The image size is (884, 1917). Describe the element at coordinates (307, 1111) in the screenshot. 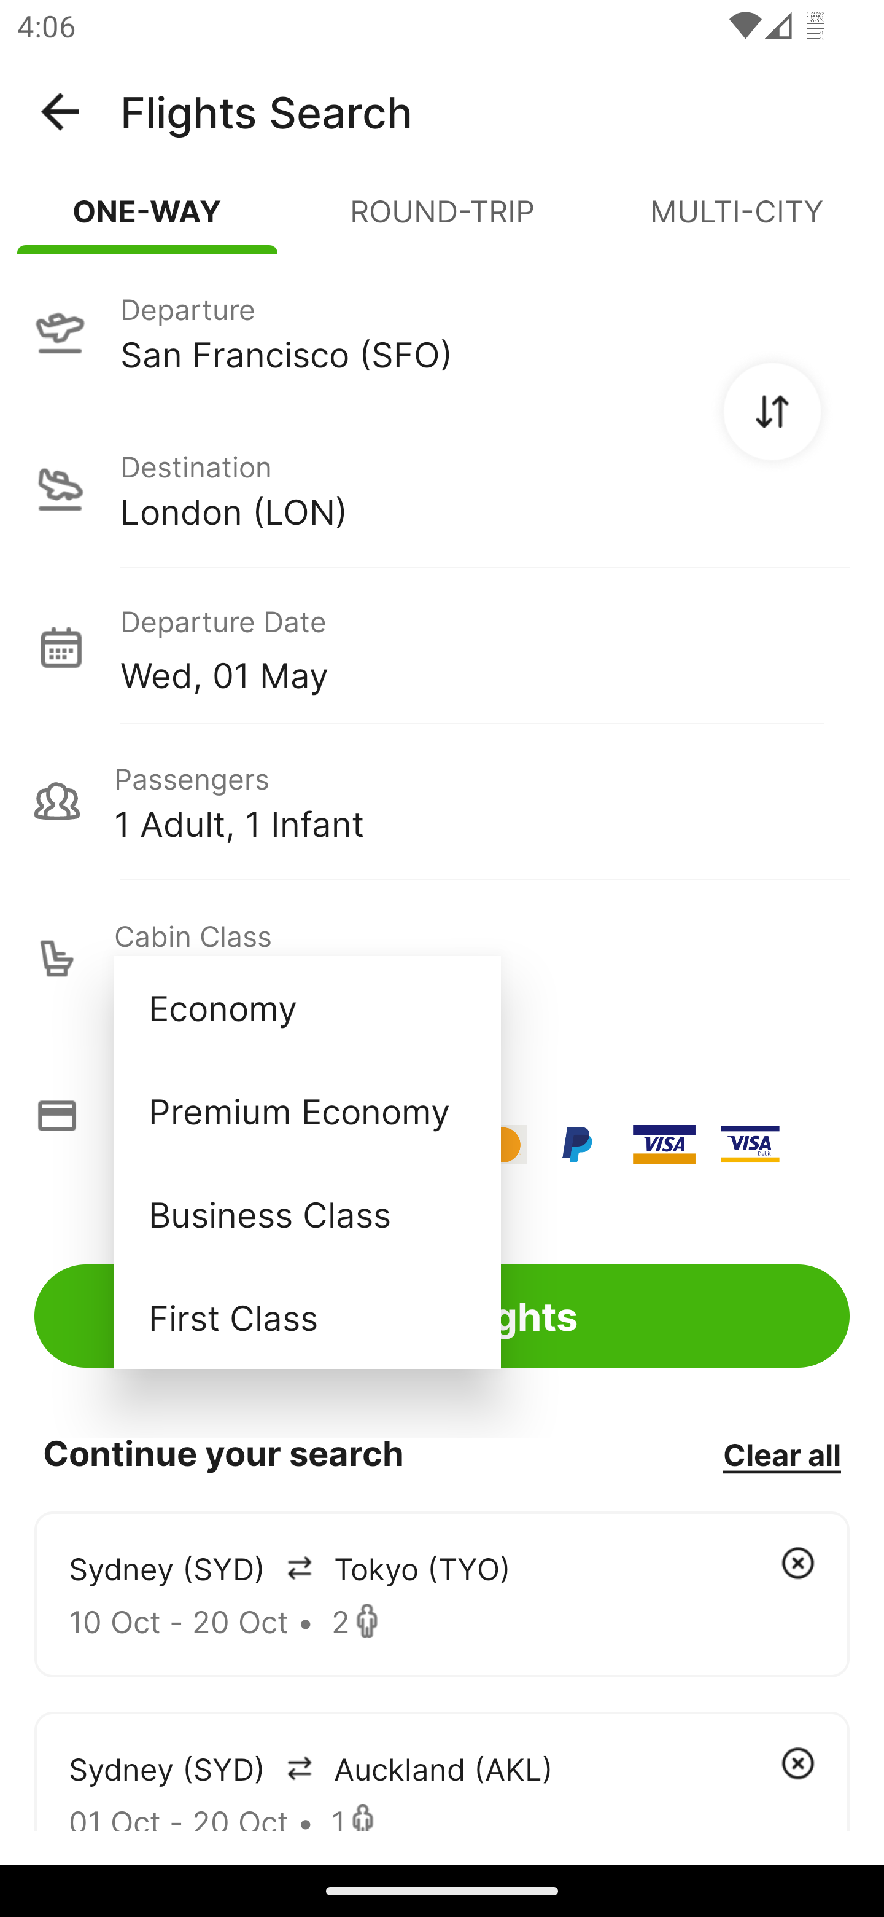

I see `Premium Economy` at that location.